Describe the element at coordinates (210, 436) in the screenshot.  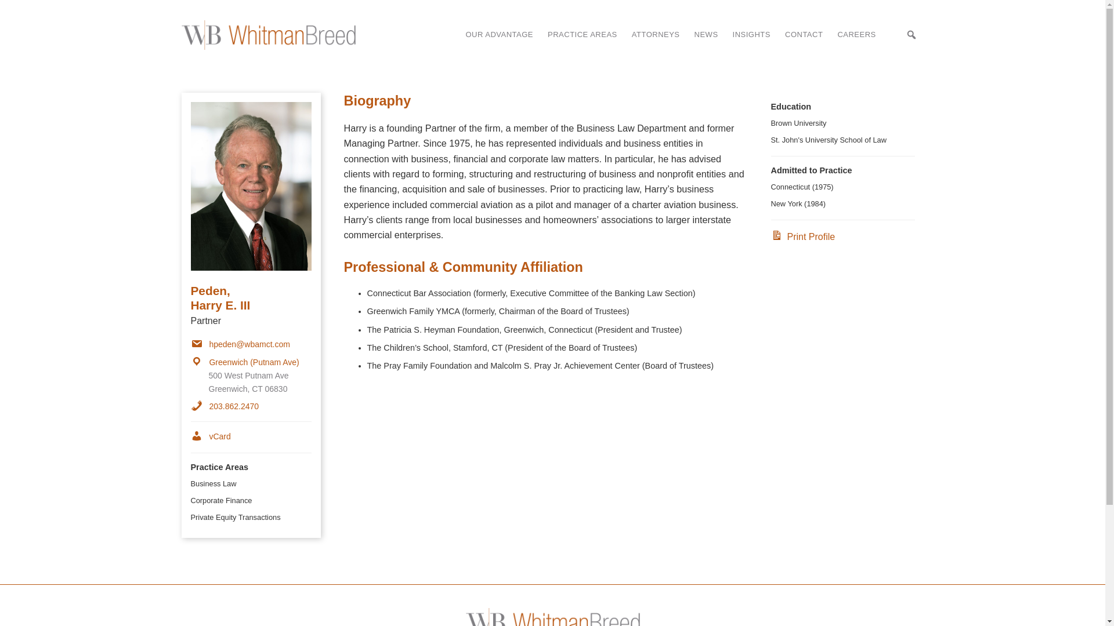
I see `vCard` at that location.